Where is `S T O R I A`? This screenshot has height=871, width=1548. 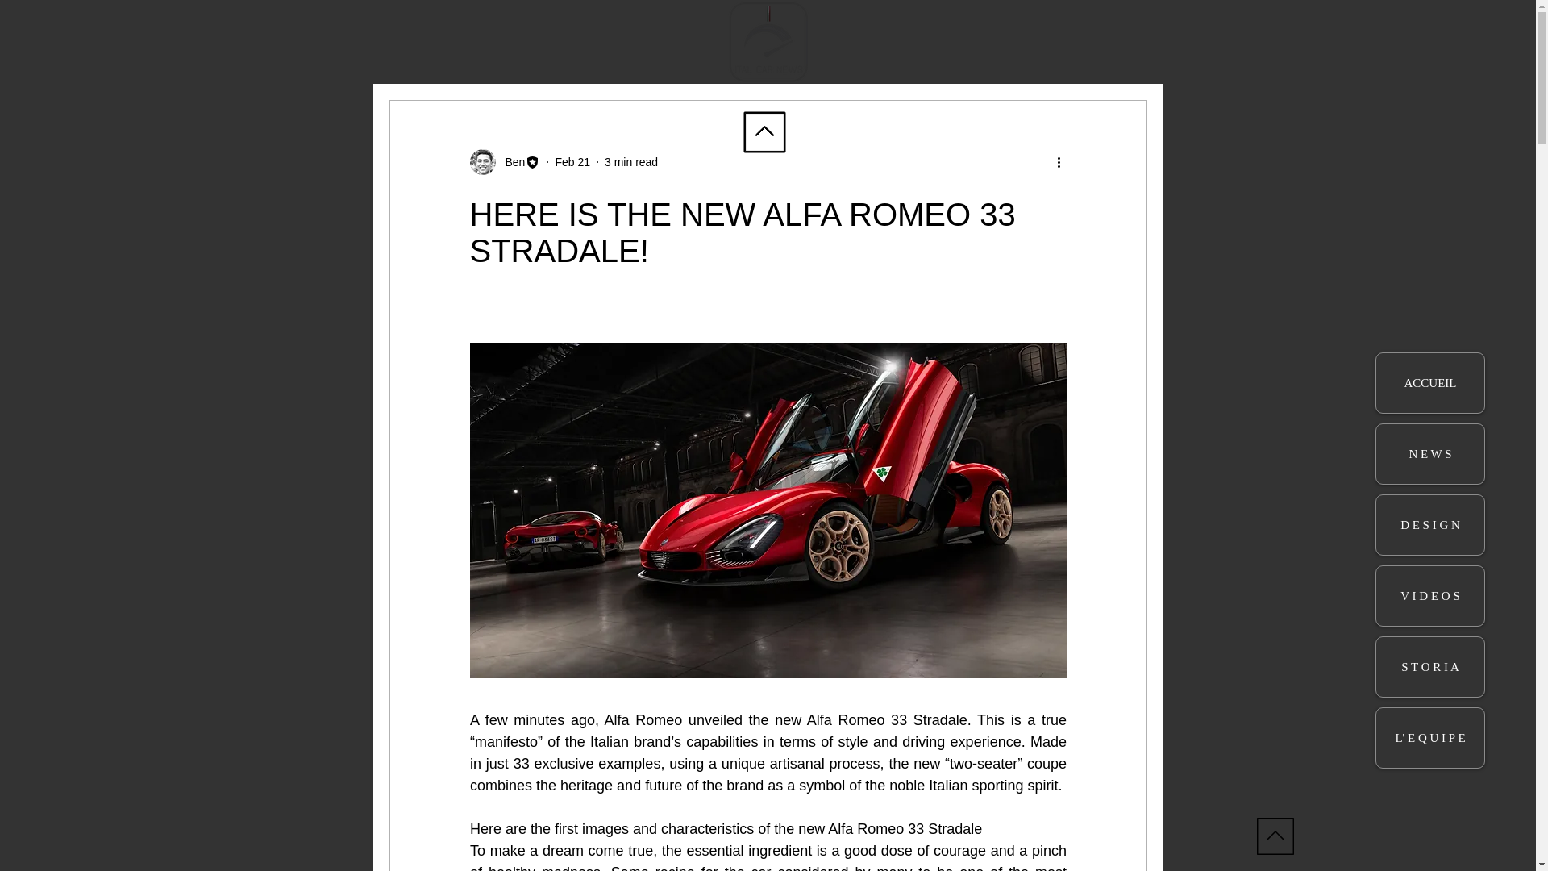
S T O R I A is located at coordinates (1430, 666).